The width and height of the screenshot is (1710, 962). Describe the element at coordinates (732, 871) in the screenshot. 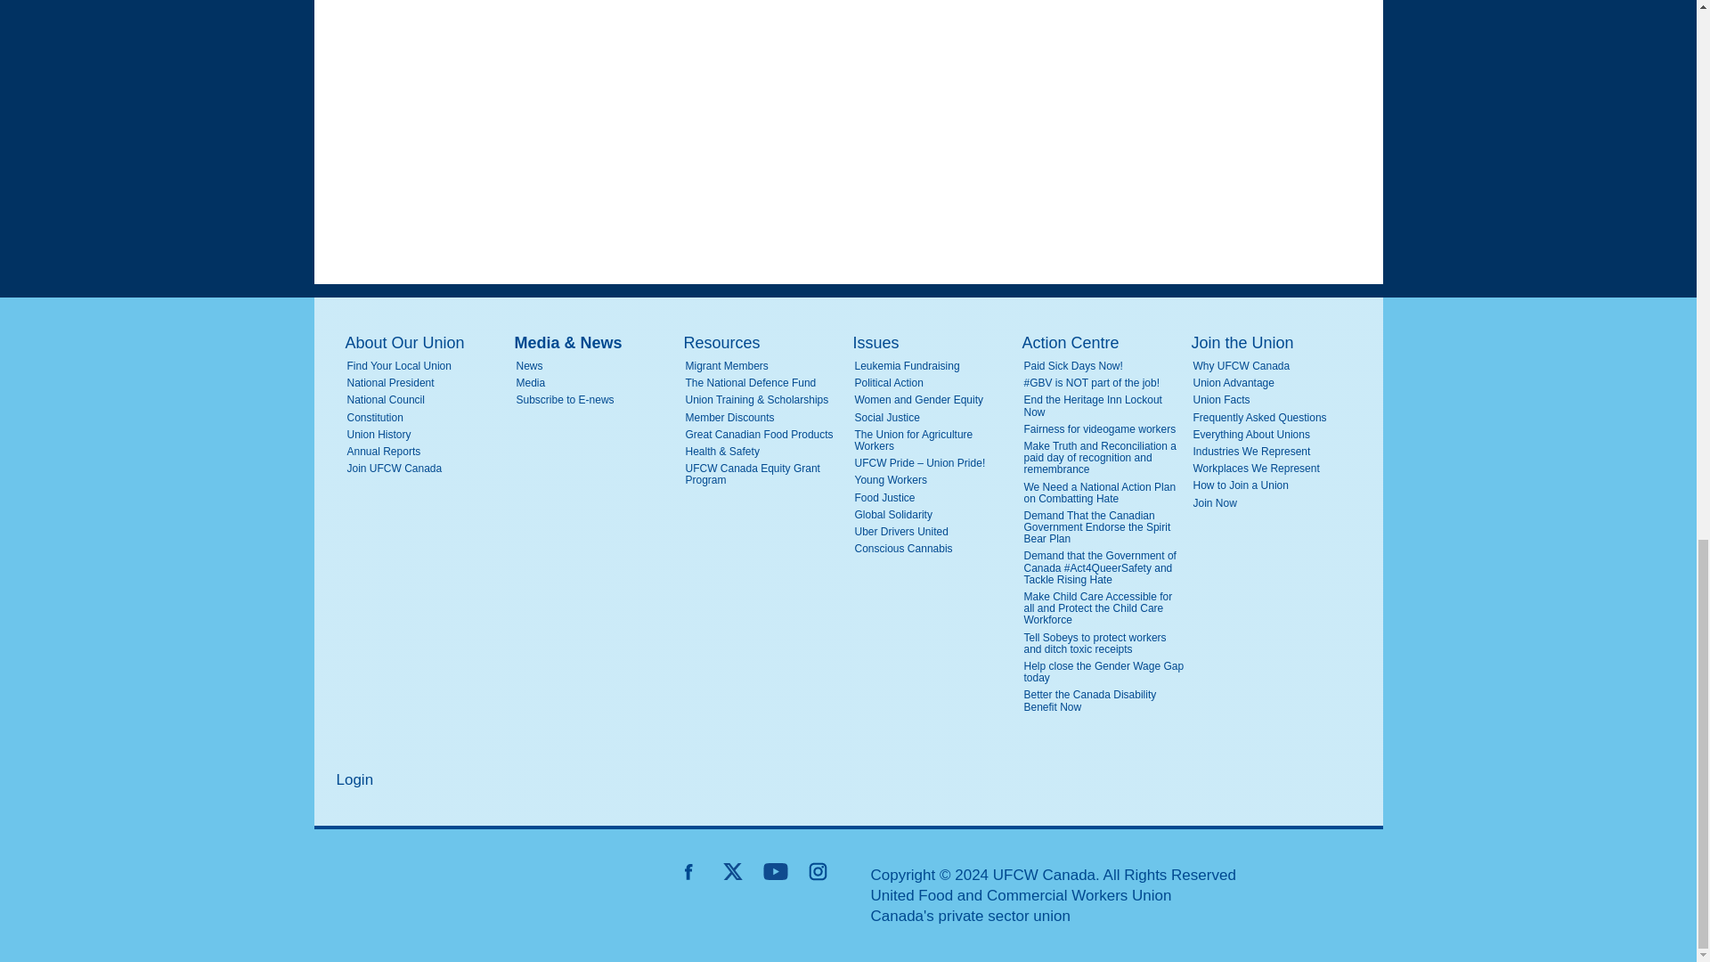

I see `  X` at that location.